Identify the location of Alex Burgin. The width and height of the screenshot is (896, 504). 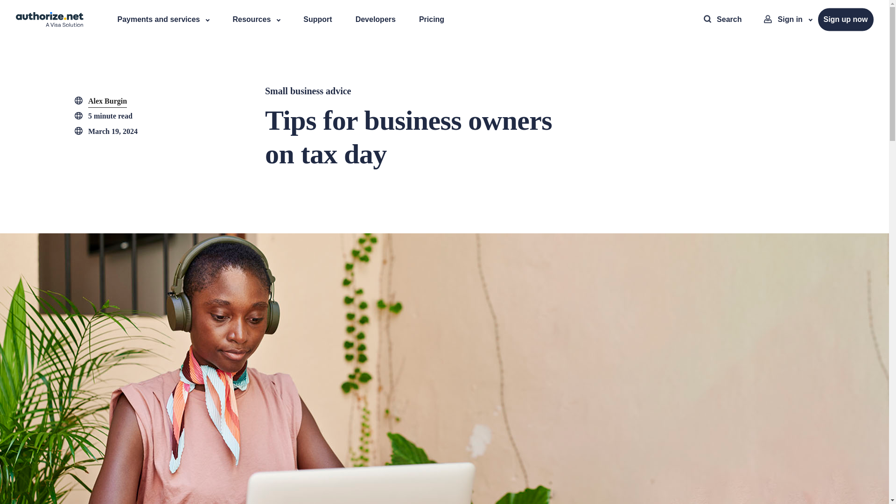
(107, 101).